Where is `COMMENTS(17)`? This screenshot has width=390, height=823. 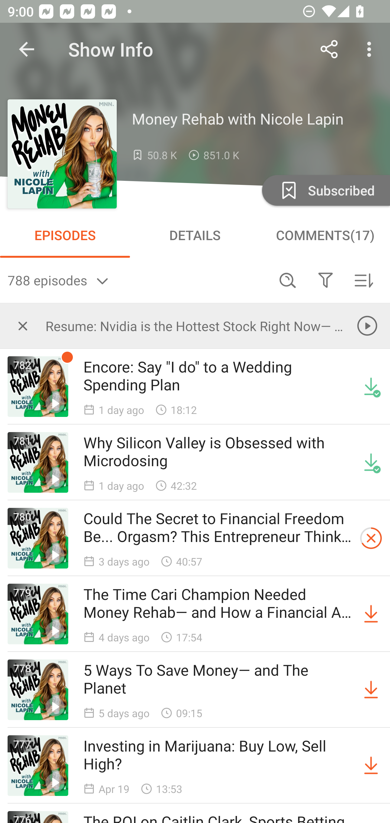 COMMENTS(17) is located at coordinates (325, 235).